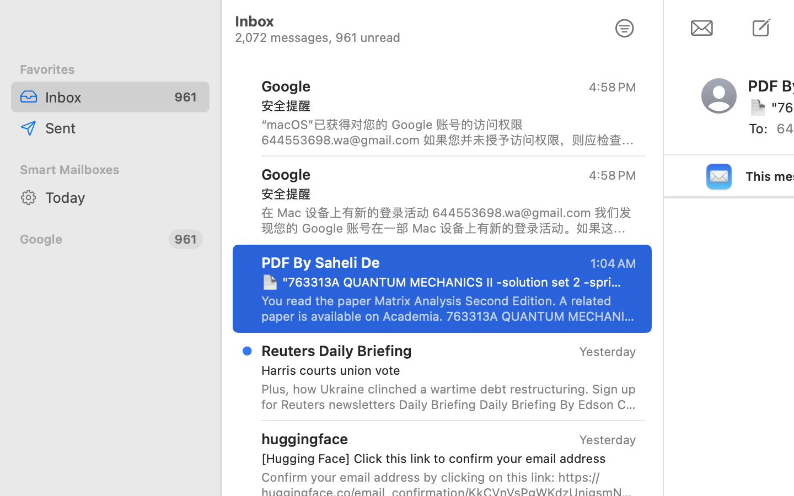 The height and width of the screenshot is (496, 794). What do you see at coordinates (103, 97) in the screenshot?
I see `Inbox` at bounding box center [103, 97].